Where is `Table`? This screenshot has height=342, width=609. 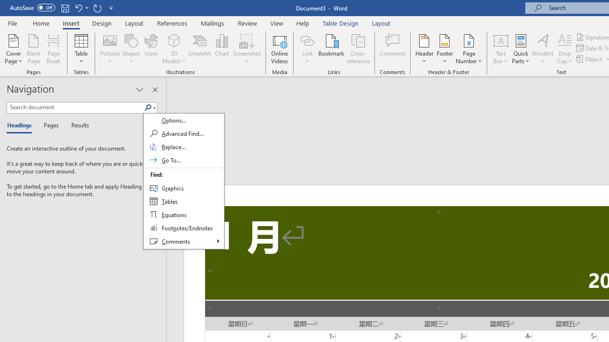 Table is located at coordinates (81, 48).